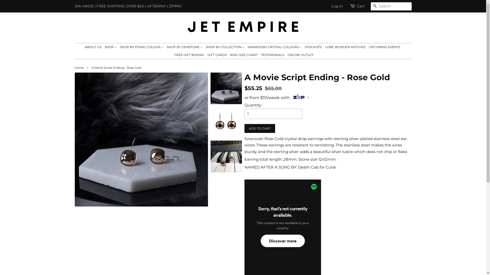 The width and height of the screenshot is (490, 275). What do you see at coordinates (94, 47) in the screenshot?
I see `ABOUT US` at bounding box center [94, 47].